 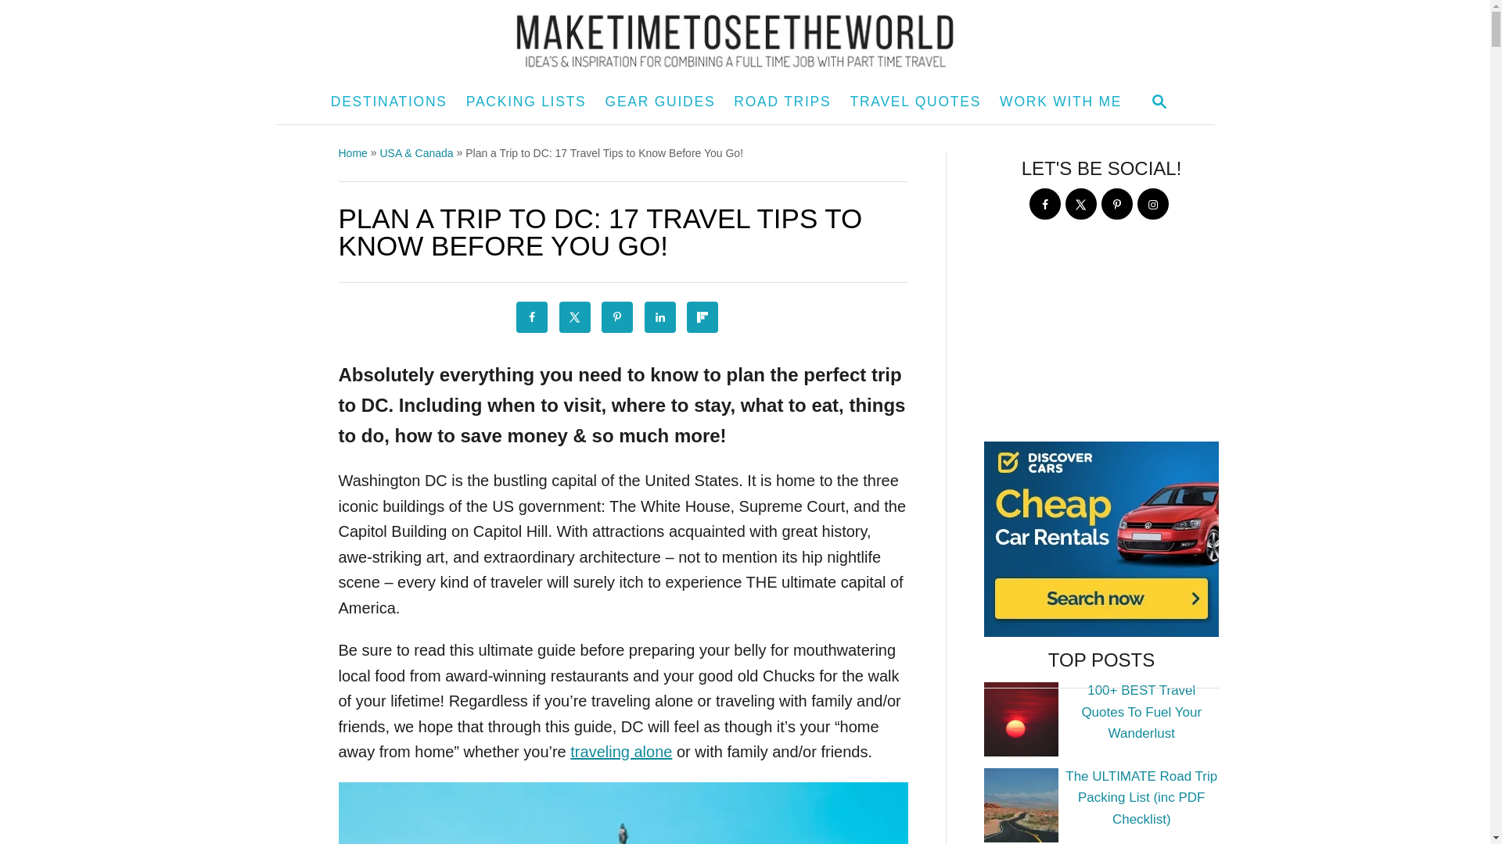 What do you see at coordinates (574, 316) in the screenshot?
I see `Share on X` at bounding box center [574, 316].